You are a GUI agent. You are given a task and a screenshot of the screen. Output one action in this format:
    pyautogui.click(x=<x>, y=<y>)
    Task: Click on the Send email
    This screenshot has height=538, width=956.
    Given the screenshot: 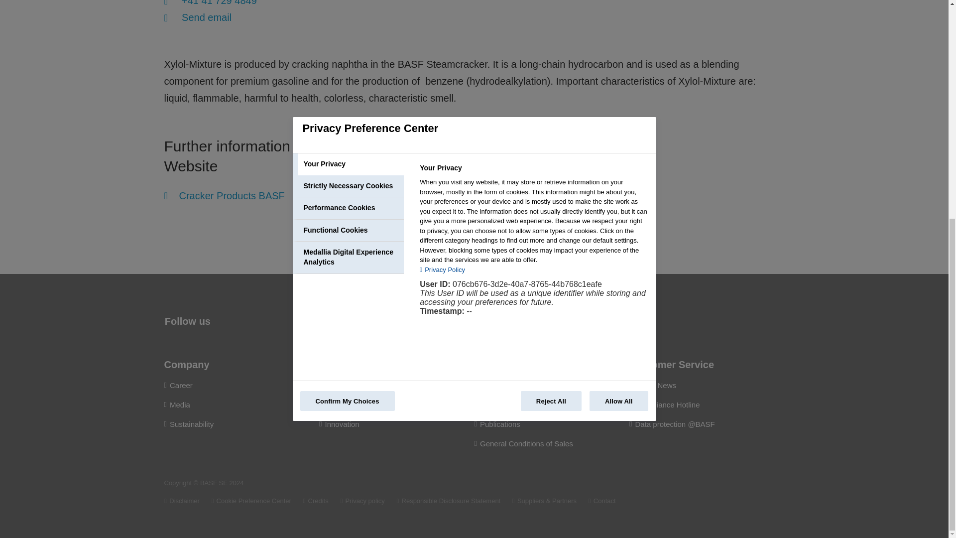 What is the action you would take?
    pyautogui.click(x=198, y=17)
    